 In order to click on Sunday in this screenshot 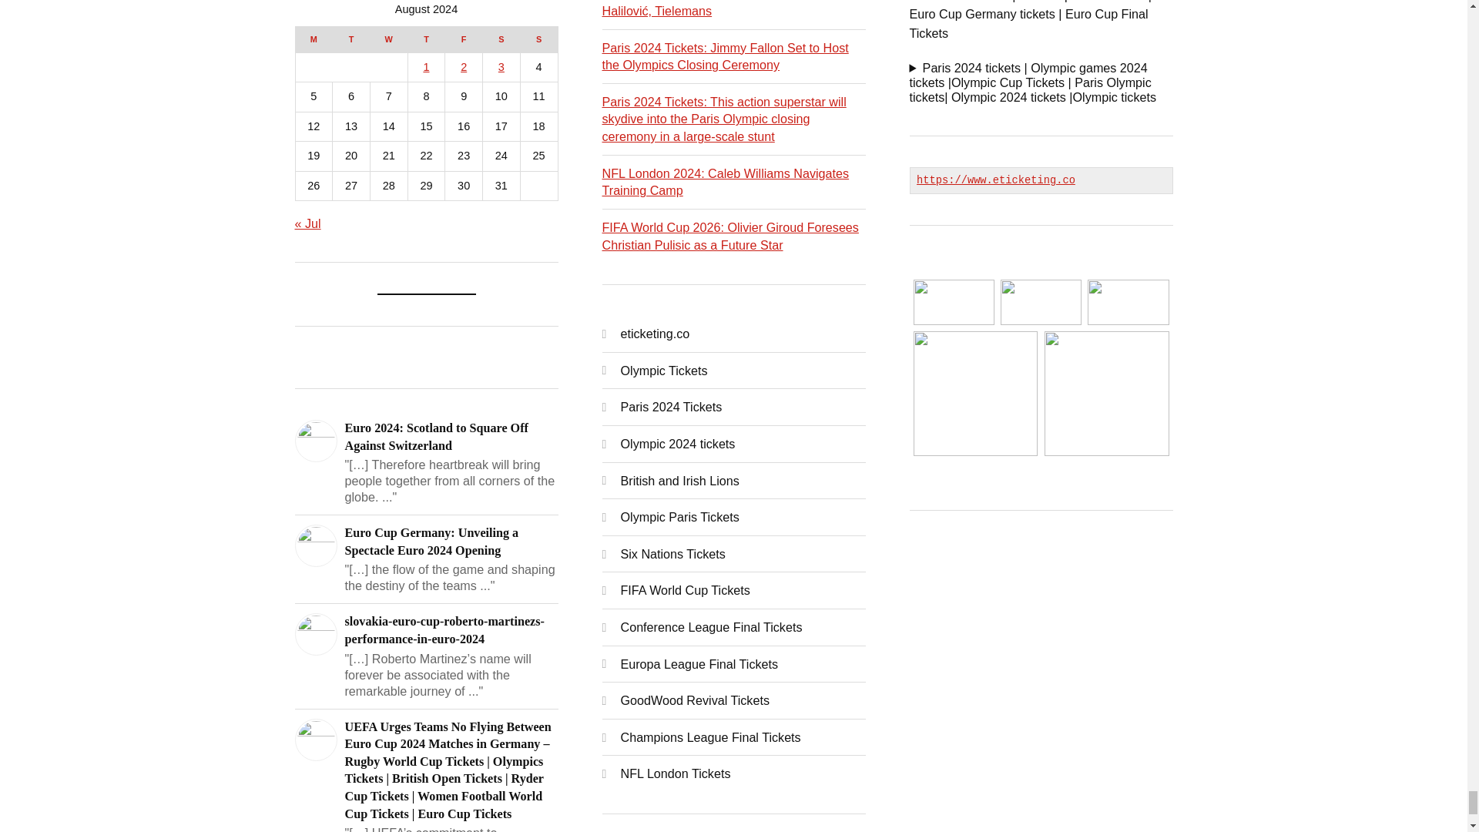, I will do `click(538, 39)`.